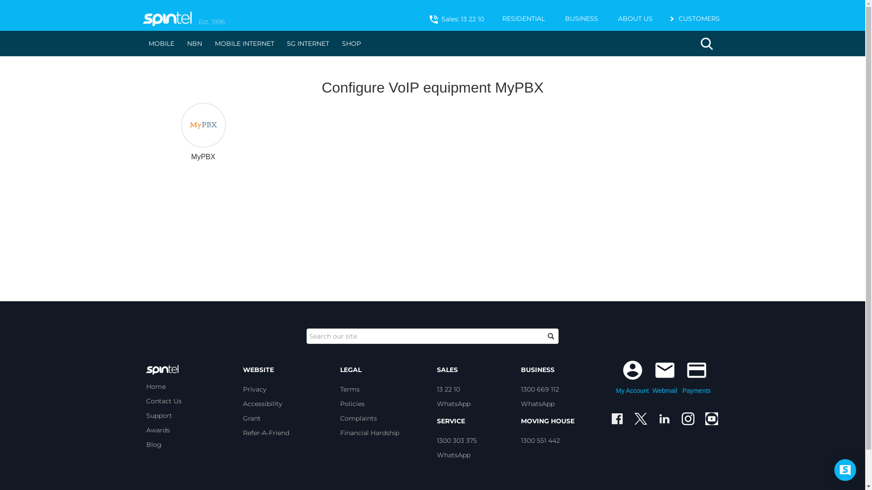 The image size is (872, 490). I want to click on mail
Webmail, so click(665, 377).